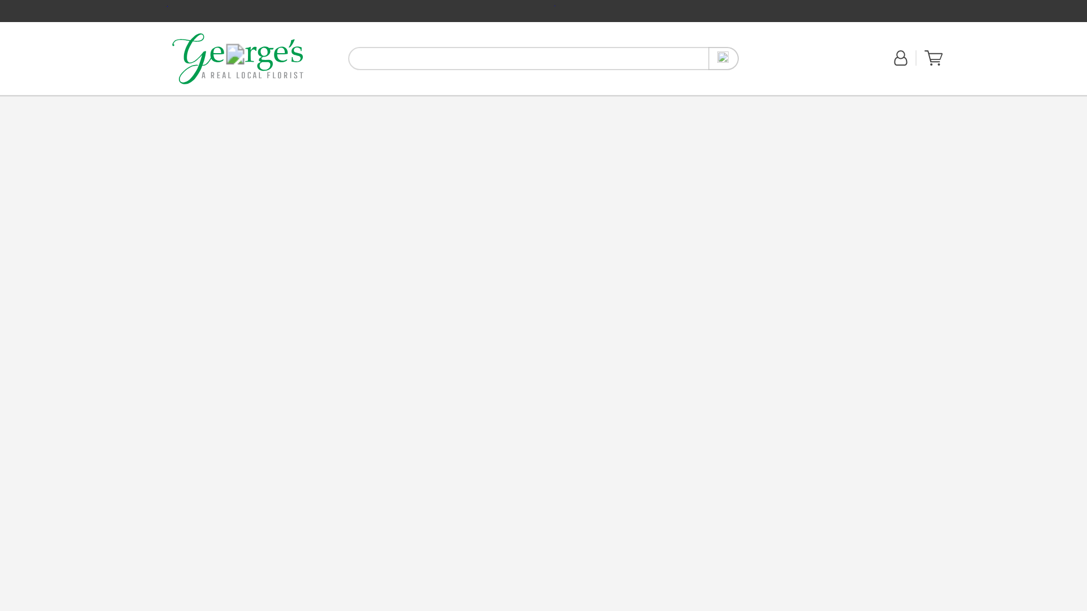  What do you see at coordinates (321, 102) in the screenshot?
I see `Sympathy` at bounding box center [321, 102].